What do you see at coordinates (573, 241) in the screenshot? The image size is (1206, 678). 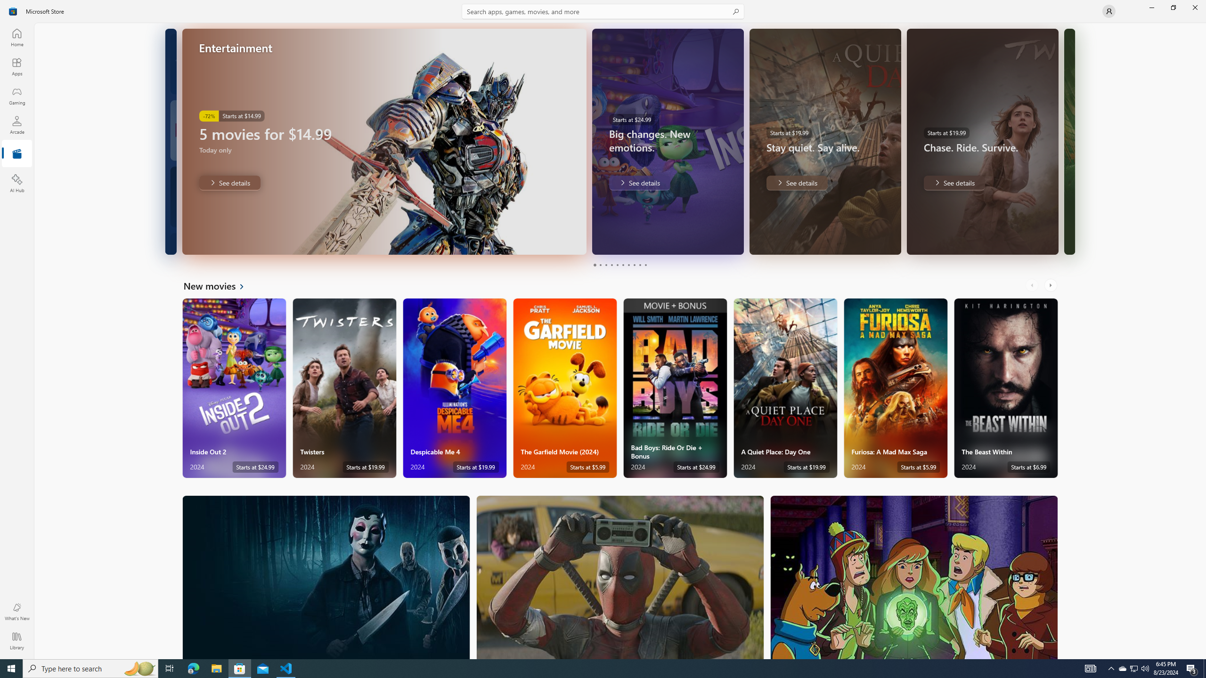 I see `Unmute` at bounding box center [573, 241].